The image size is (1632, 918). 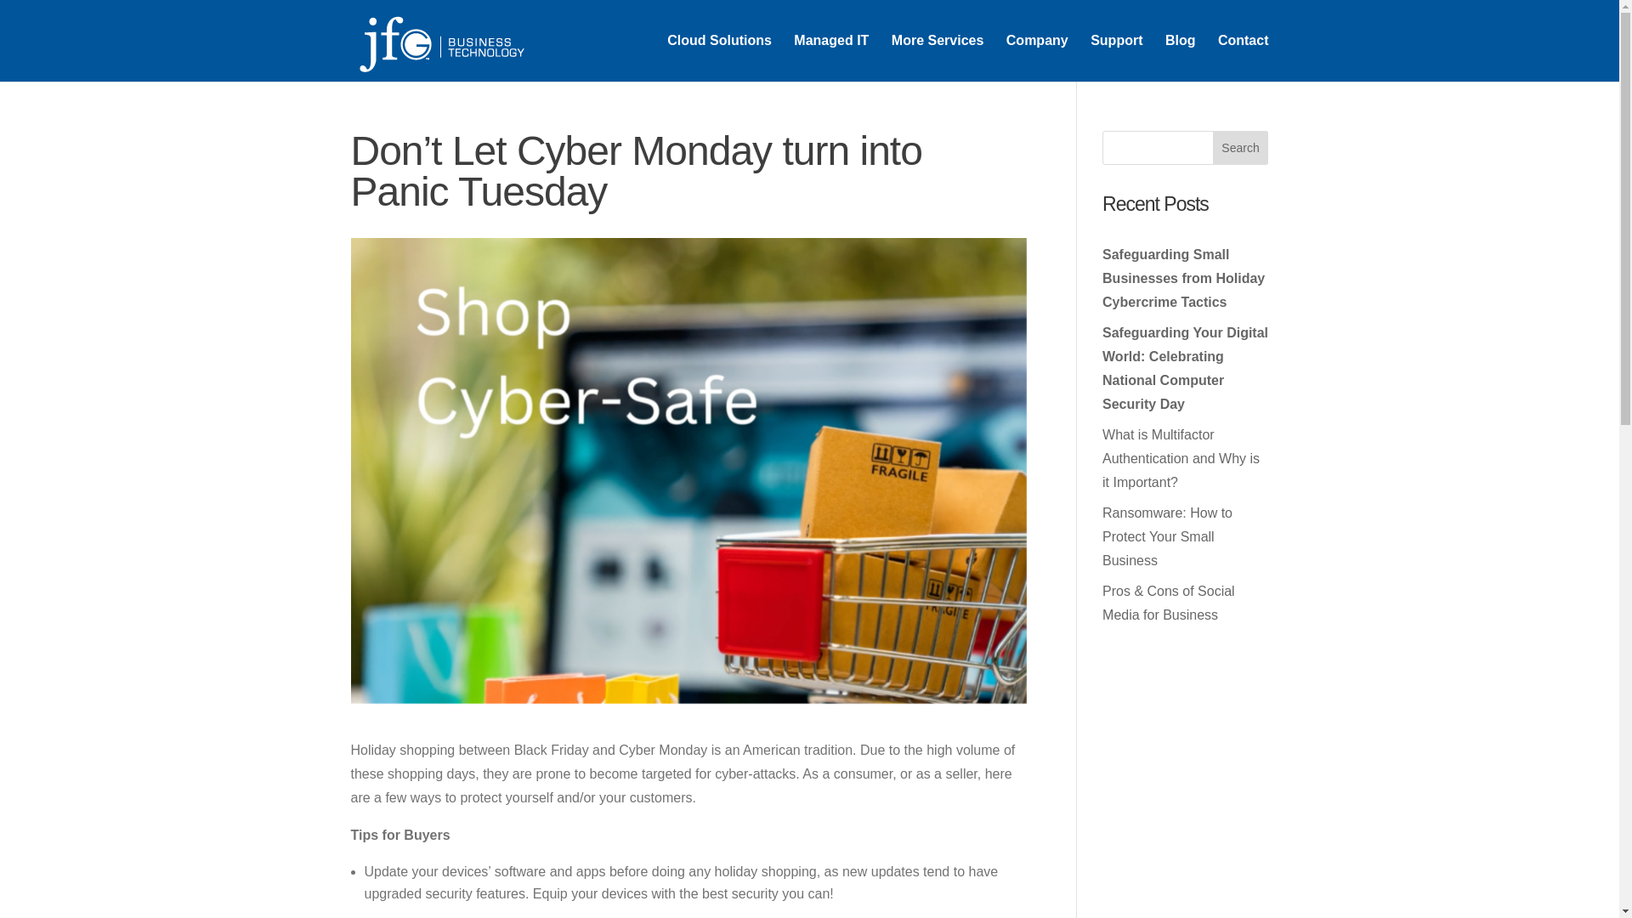 I want to click on Contact, so click(x=1243, y=58).